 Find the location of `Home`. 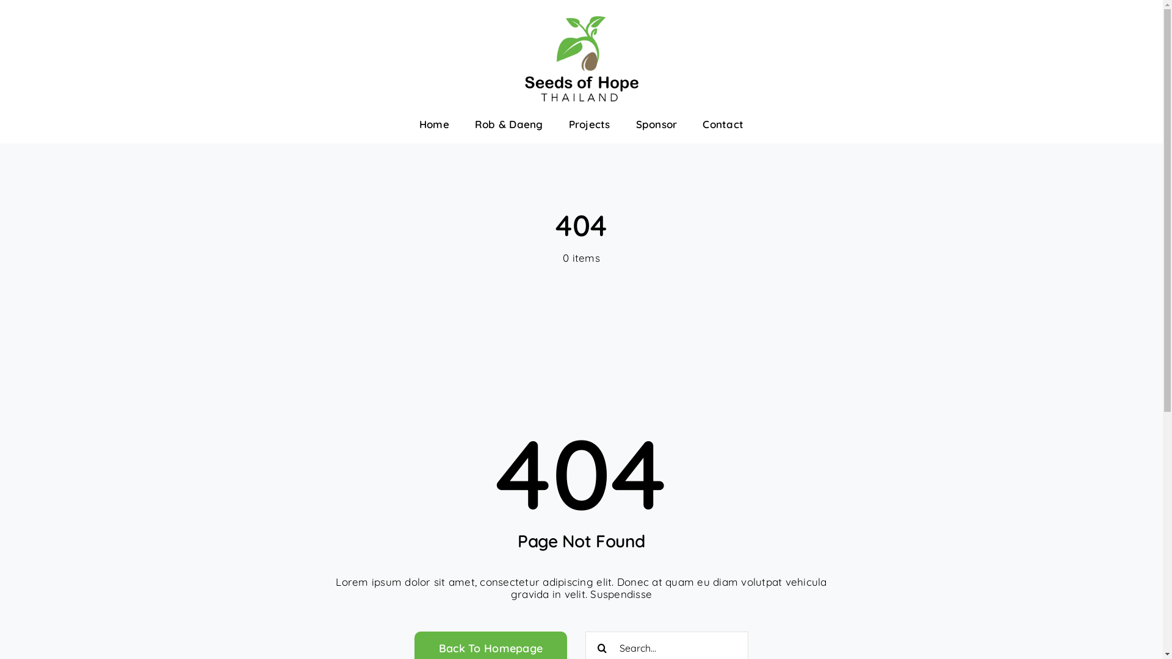

Home is located at coordinates (435, 124).